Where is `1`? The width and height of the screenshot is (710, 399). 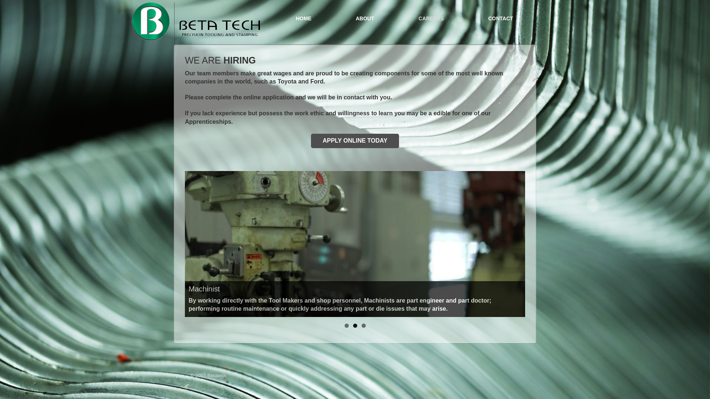 1 is located at coordinates (347, 326).